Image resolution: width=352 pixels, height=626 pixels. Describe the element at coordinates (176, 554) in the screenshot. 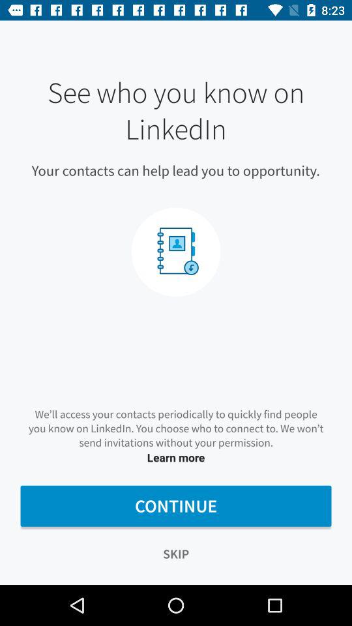

I see `swipe to the skip item` at that location.